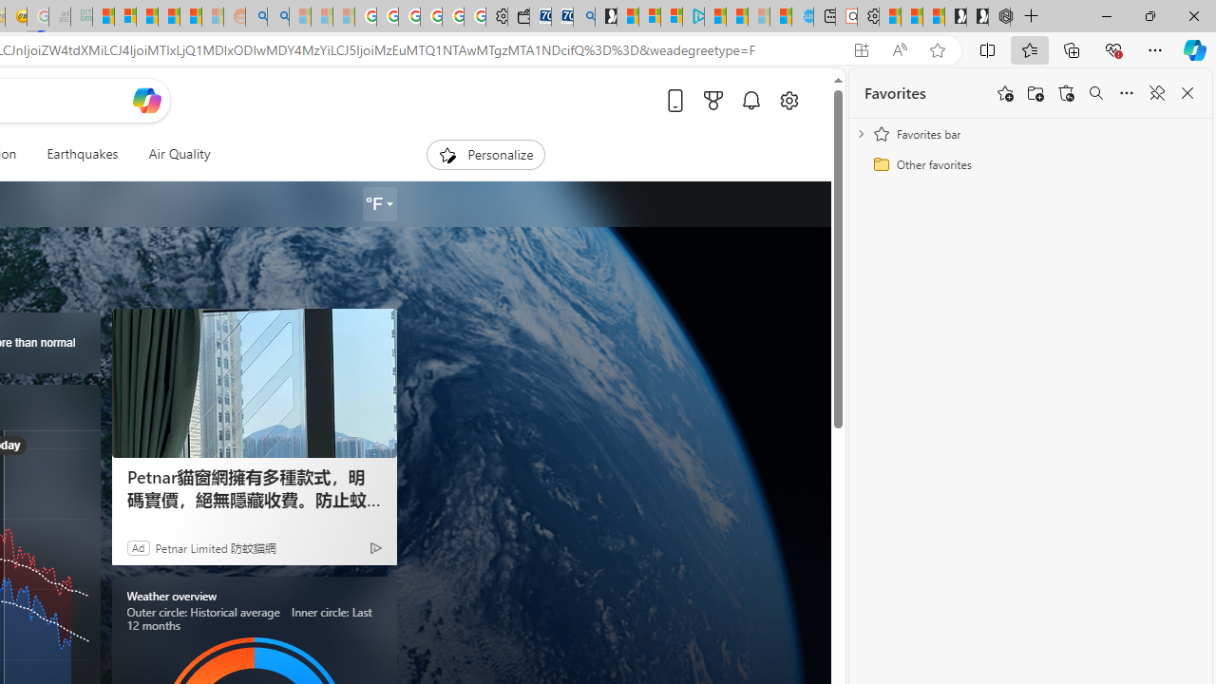 The width and height of the screenshot is (1216, 684). I want to click on Student Loan Update: Forgiveness Program Ends This Month, so click(190, 17).